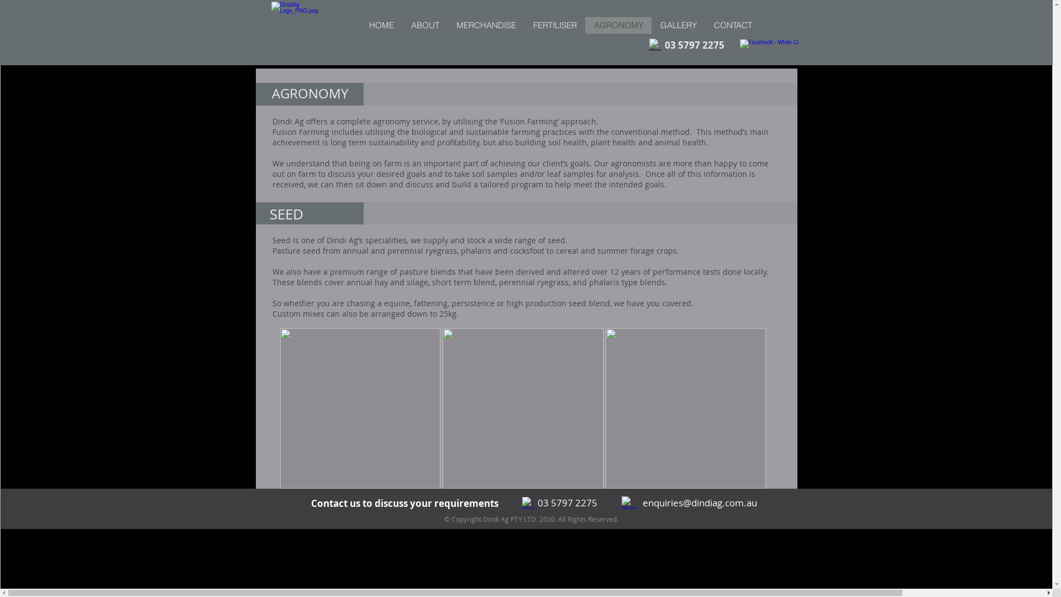 This screenshot has width=1061, height=597. What do you see at coordinates (381, 25) in the screenshot?
I see `HOME` at bounding box center [381, 25].